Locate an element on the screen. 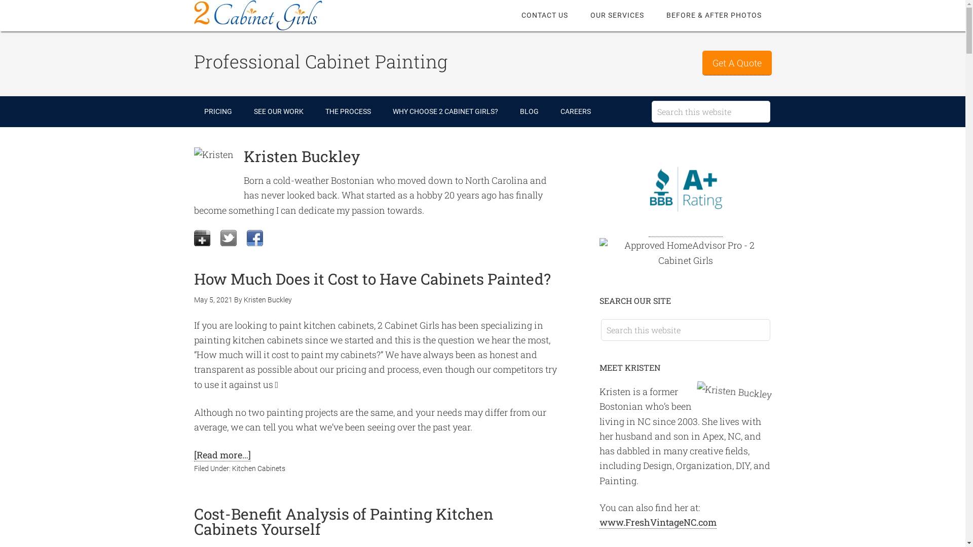 Image resolution: width=973 pixels, height=547 pixels. Search is located at coordinates (769, 319).